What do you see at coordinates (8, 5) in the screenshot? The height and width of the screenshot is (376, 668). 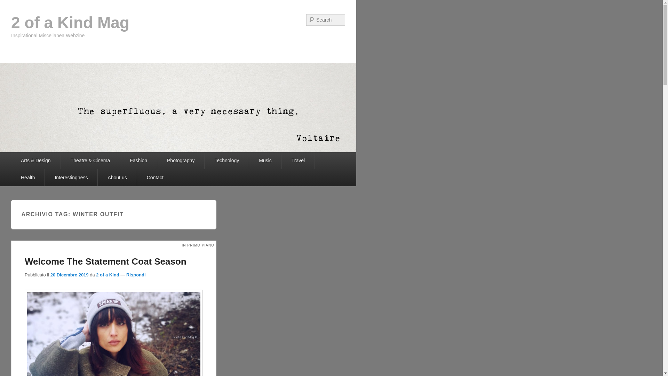 I see `Cerca` at bounding box center [8, 5].